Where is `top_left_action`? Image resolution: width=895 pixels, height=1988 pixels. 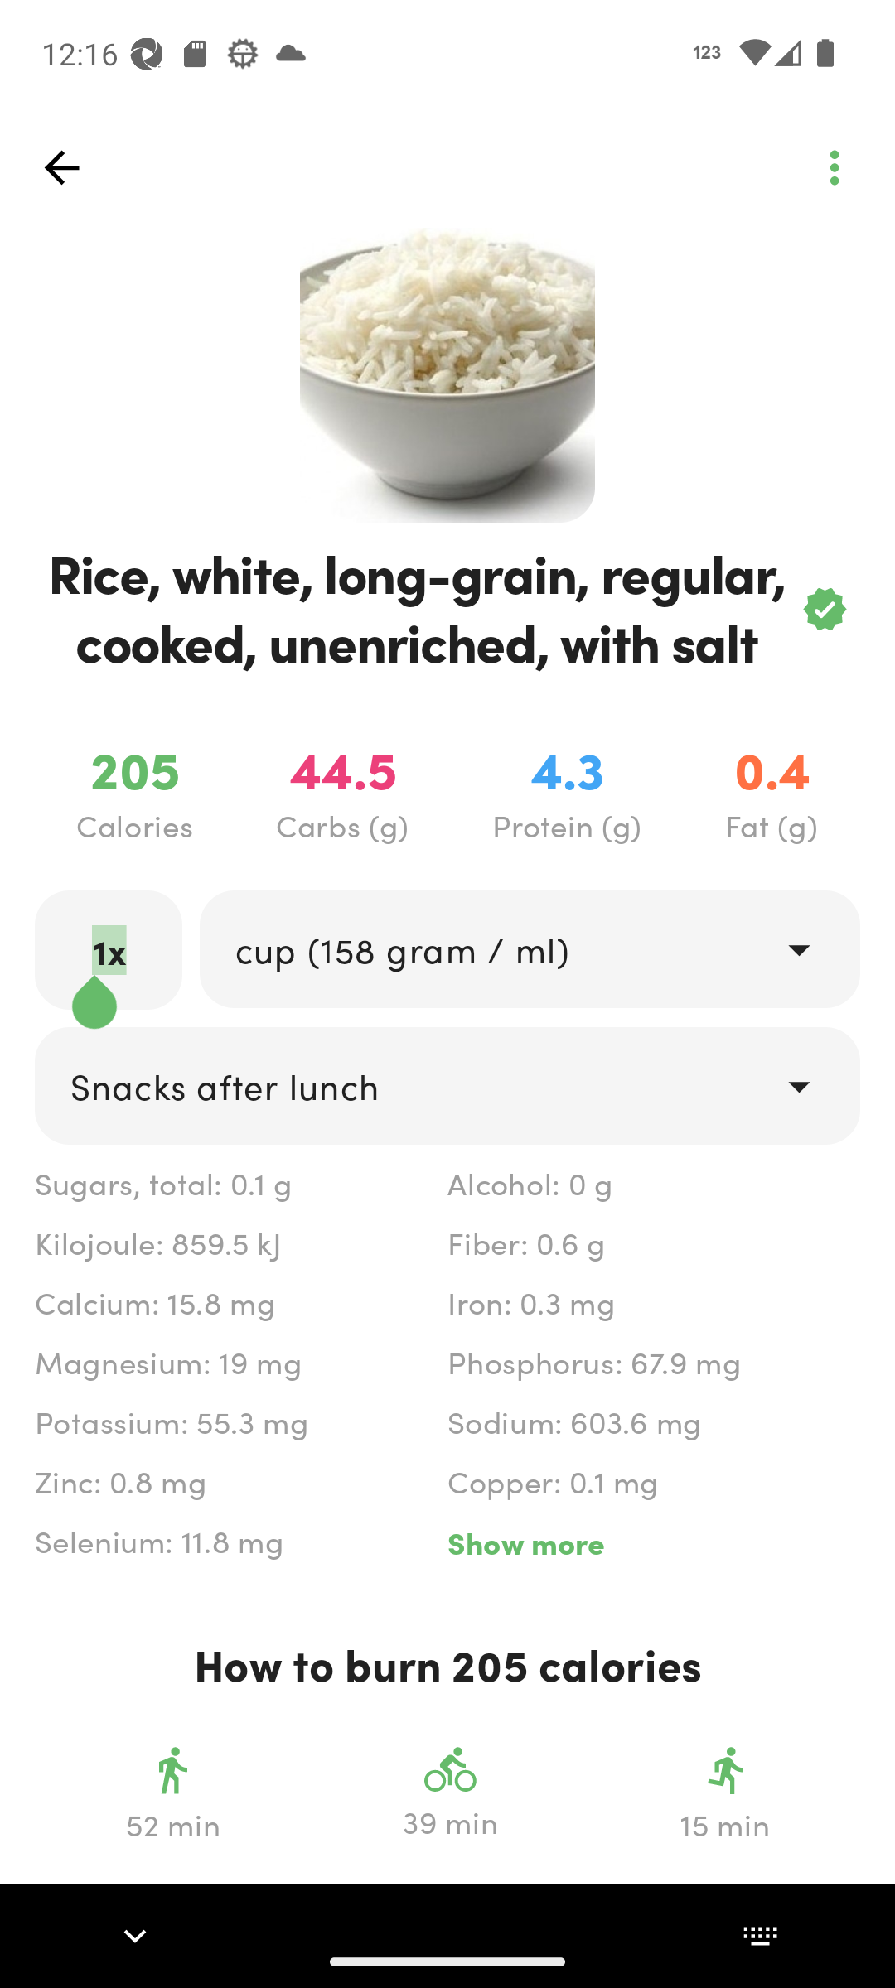
top_left_action is located at coordinates (834, 167).